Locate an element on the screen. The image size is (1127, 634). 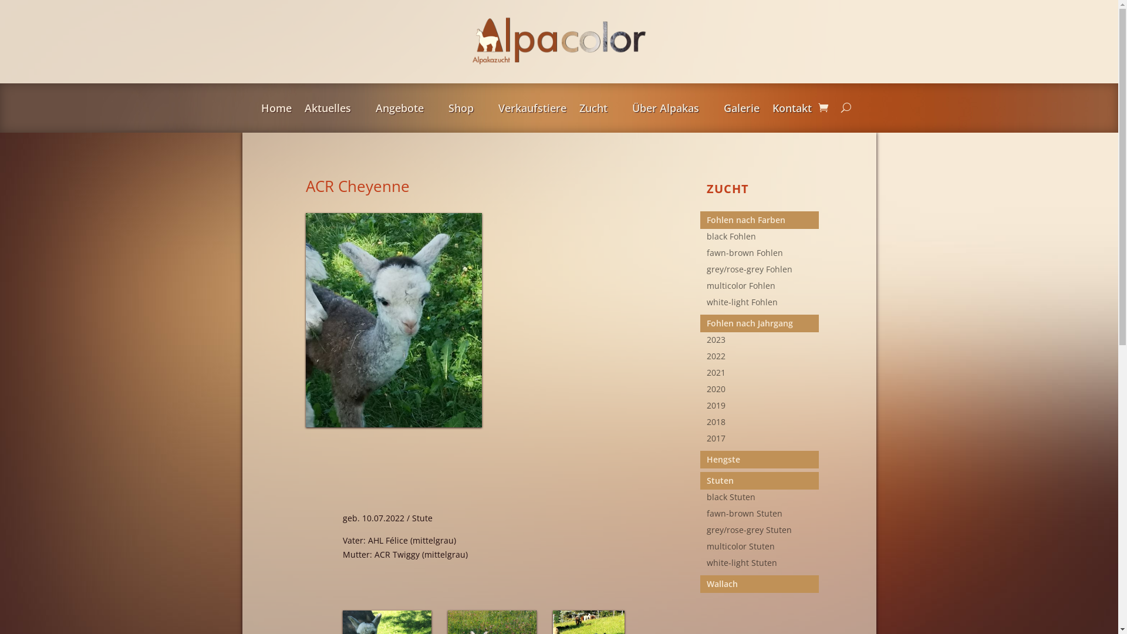
black Fohlen is located at coordinates (763, 239).